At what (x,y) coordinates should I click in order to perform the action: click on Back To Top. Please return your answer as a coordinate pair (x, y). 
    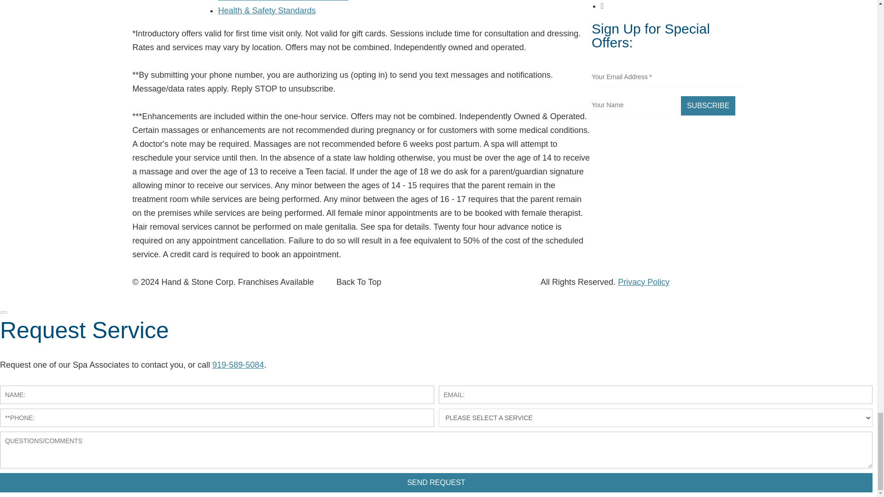
    Looking at the image, I should click on (359, 282).